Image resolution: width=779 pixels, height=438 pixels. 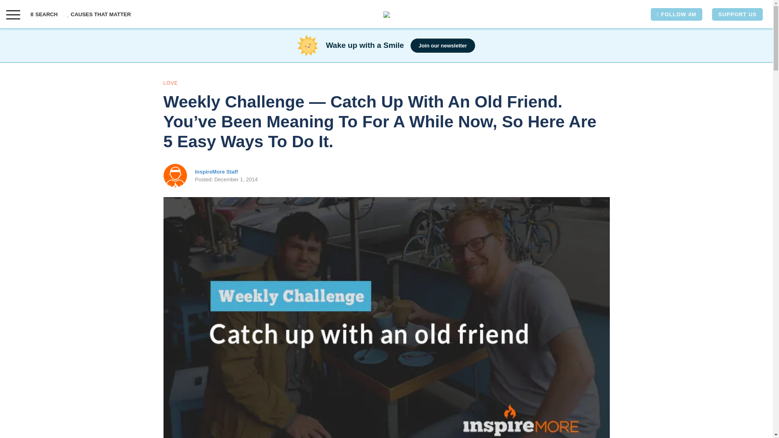 I want to click on FOLLOW 4M, so click(x=676, y=14).